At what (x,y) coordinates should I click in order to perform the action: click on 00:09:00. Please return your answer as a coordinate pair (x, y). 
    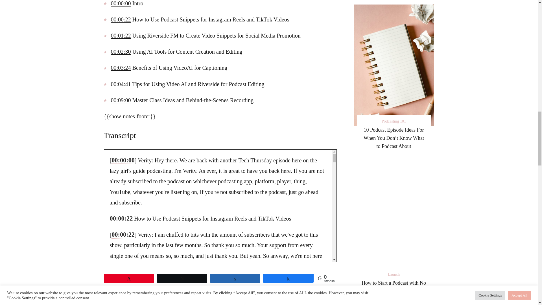
    Looking at the image, I should click on (120, 100).